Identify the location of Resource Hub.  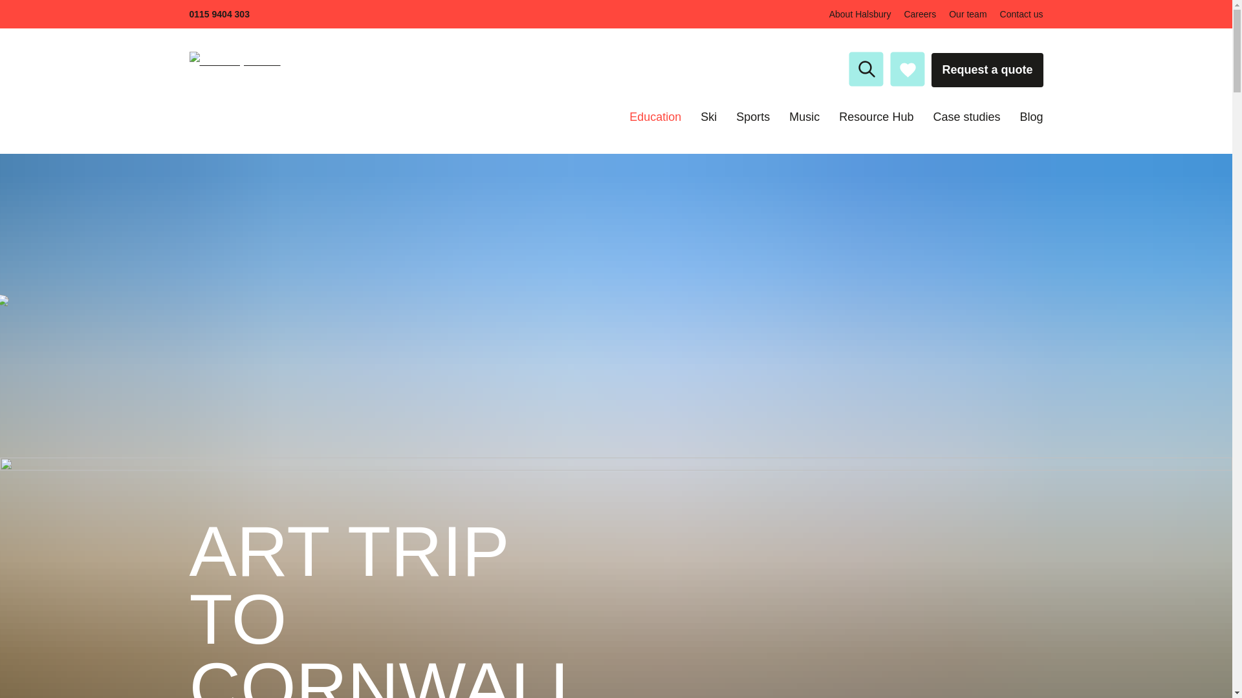
(876, 116).